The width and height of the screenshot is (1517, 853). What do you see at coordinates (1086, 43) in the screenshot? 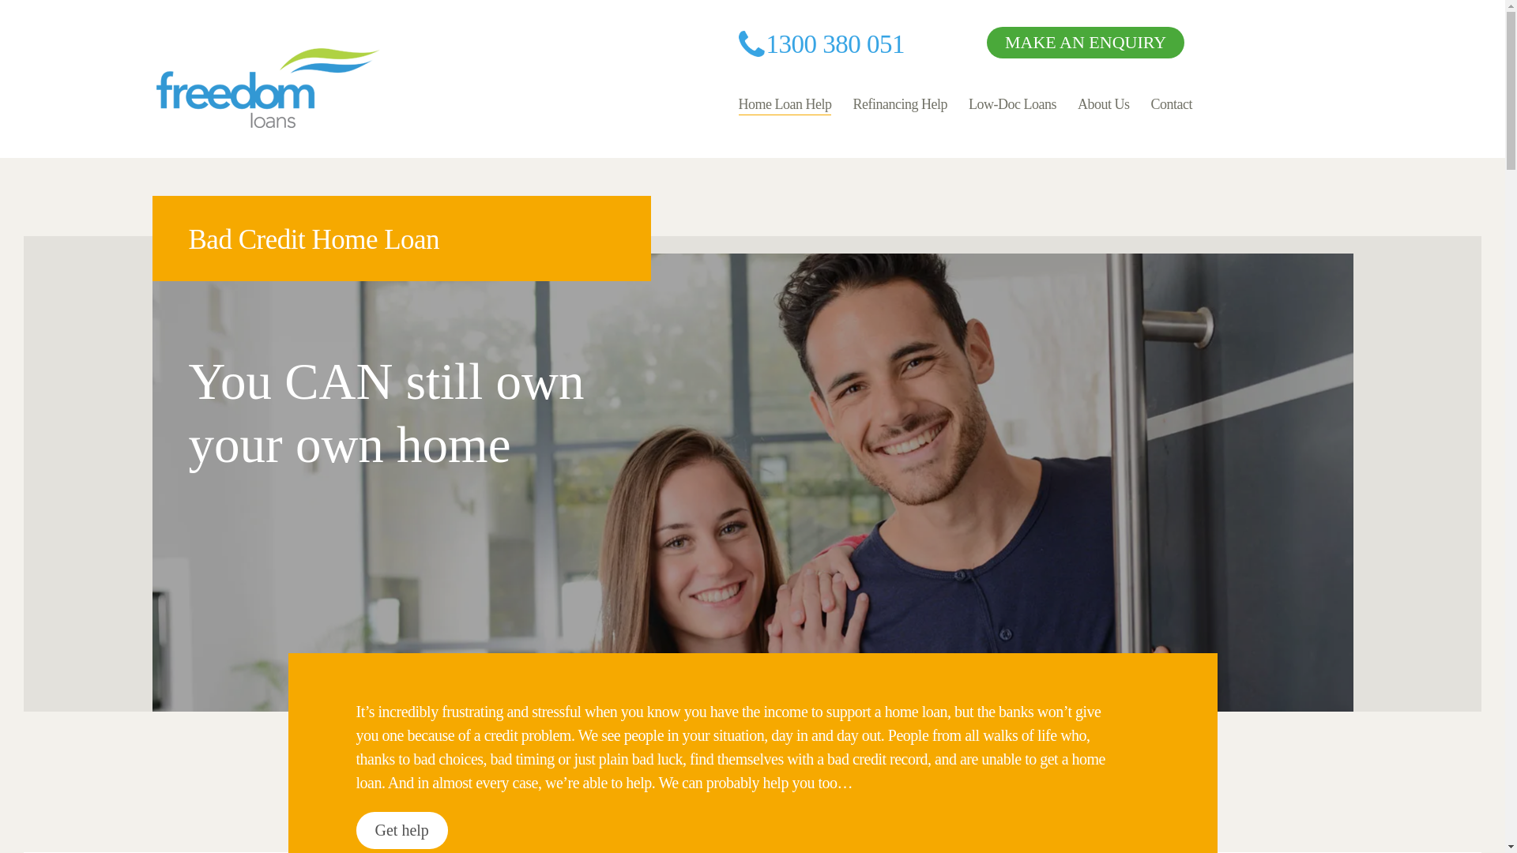
I see `MAKE AN ENQUIRY` at bounding box center [1086, 43].